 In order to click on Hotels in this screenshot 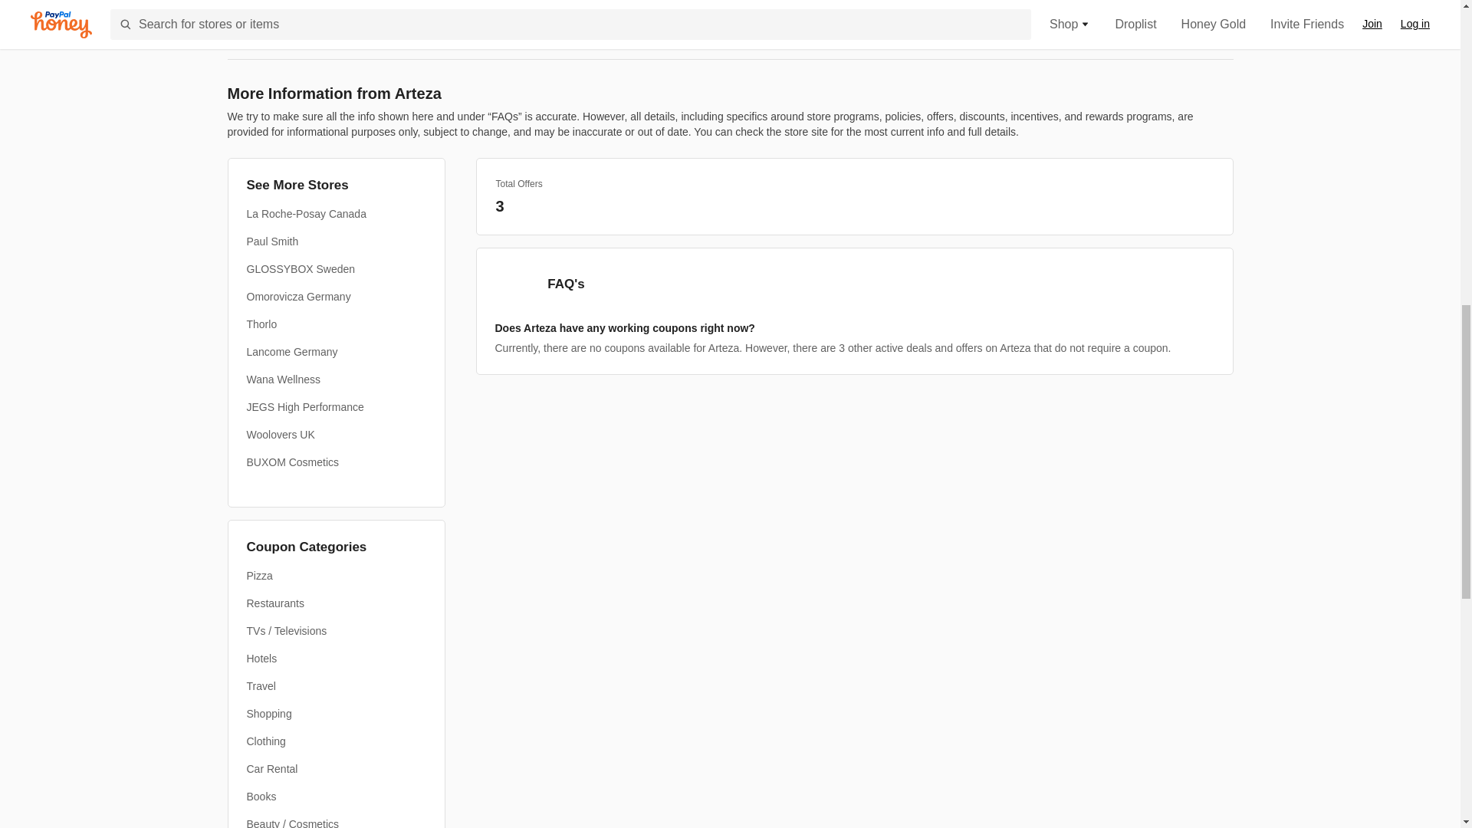, I will do `click(262, 658)`.